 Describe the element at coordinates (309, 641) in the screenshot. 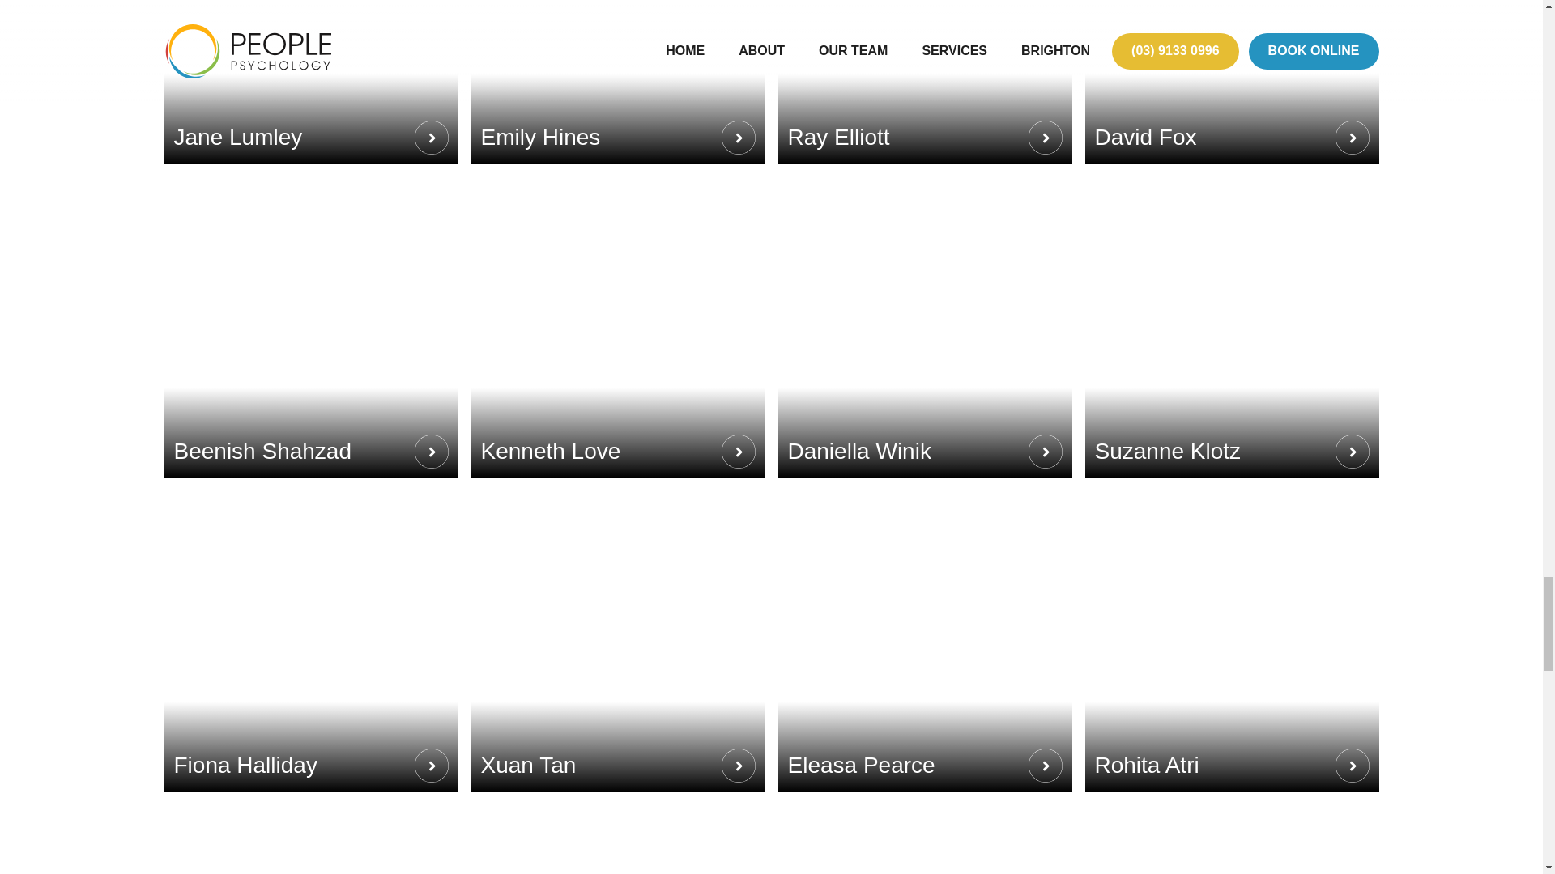

I see `Fiona Halliday` at that location.